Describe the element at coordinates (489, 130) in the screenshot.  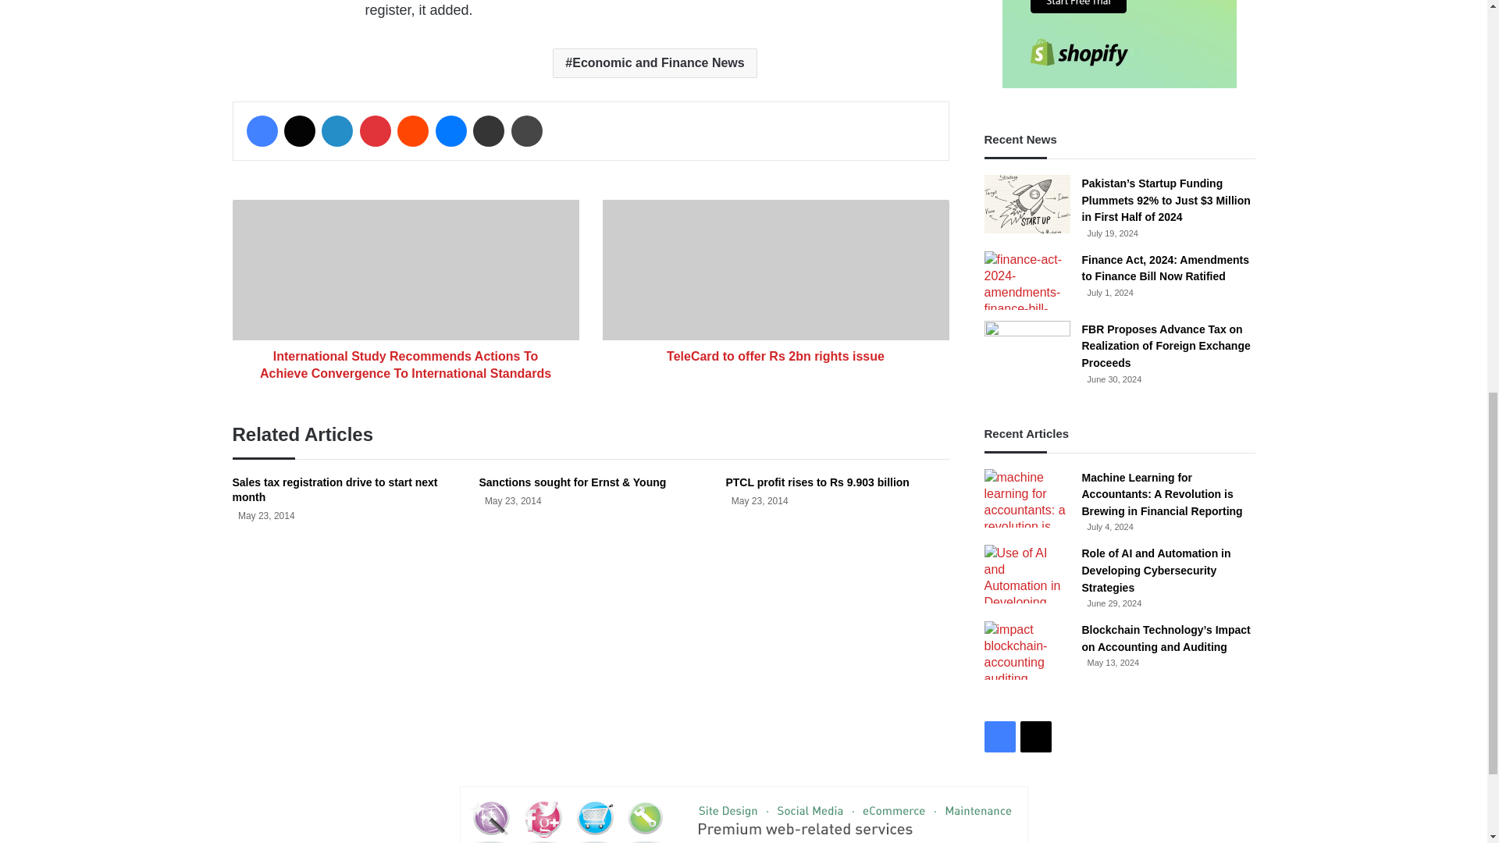
I see `Share via Email` at that location.